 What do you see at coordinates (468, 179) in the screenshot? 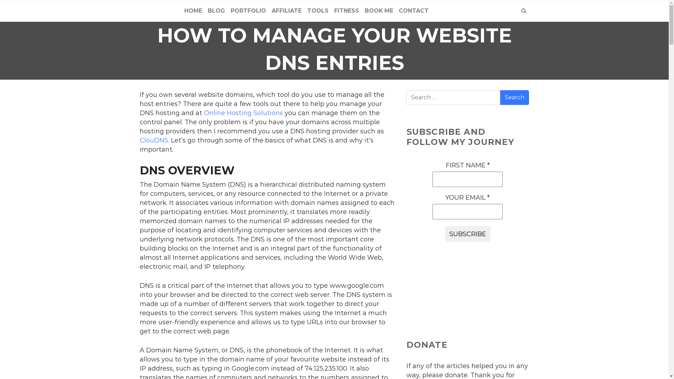
I see `FIRST NAME` at bounding box center [468, 179].